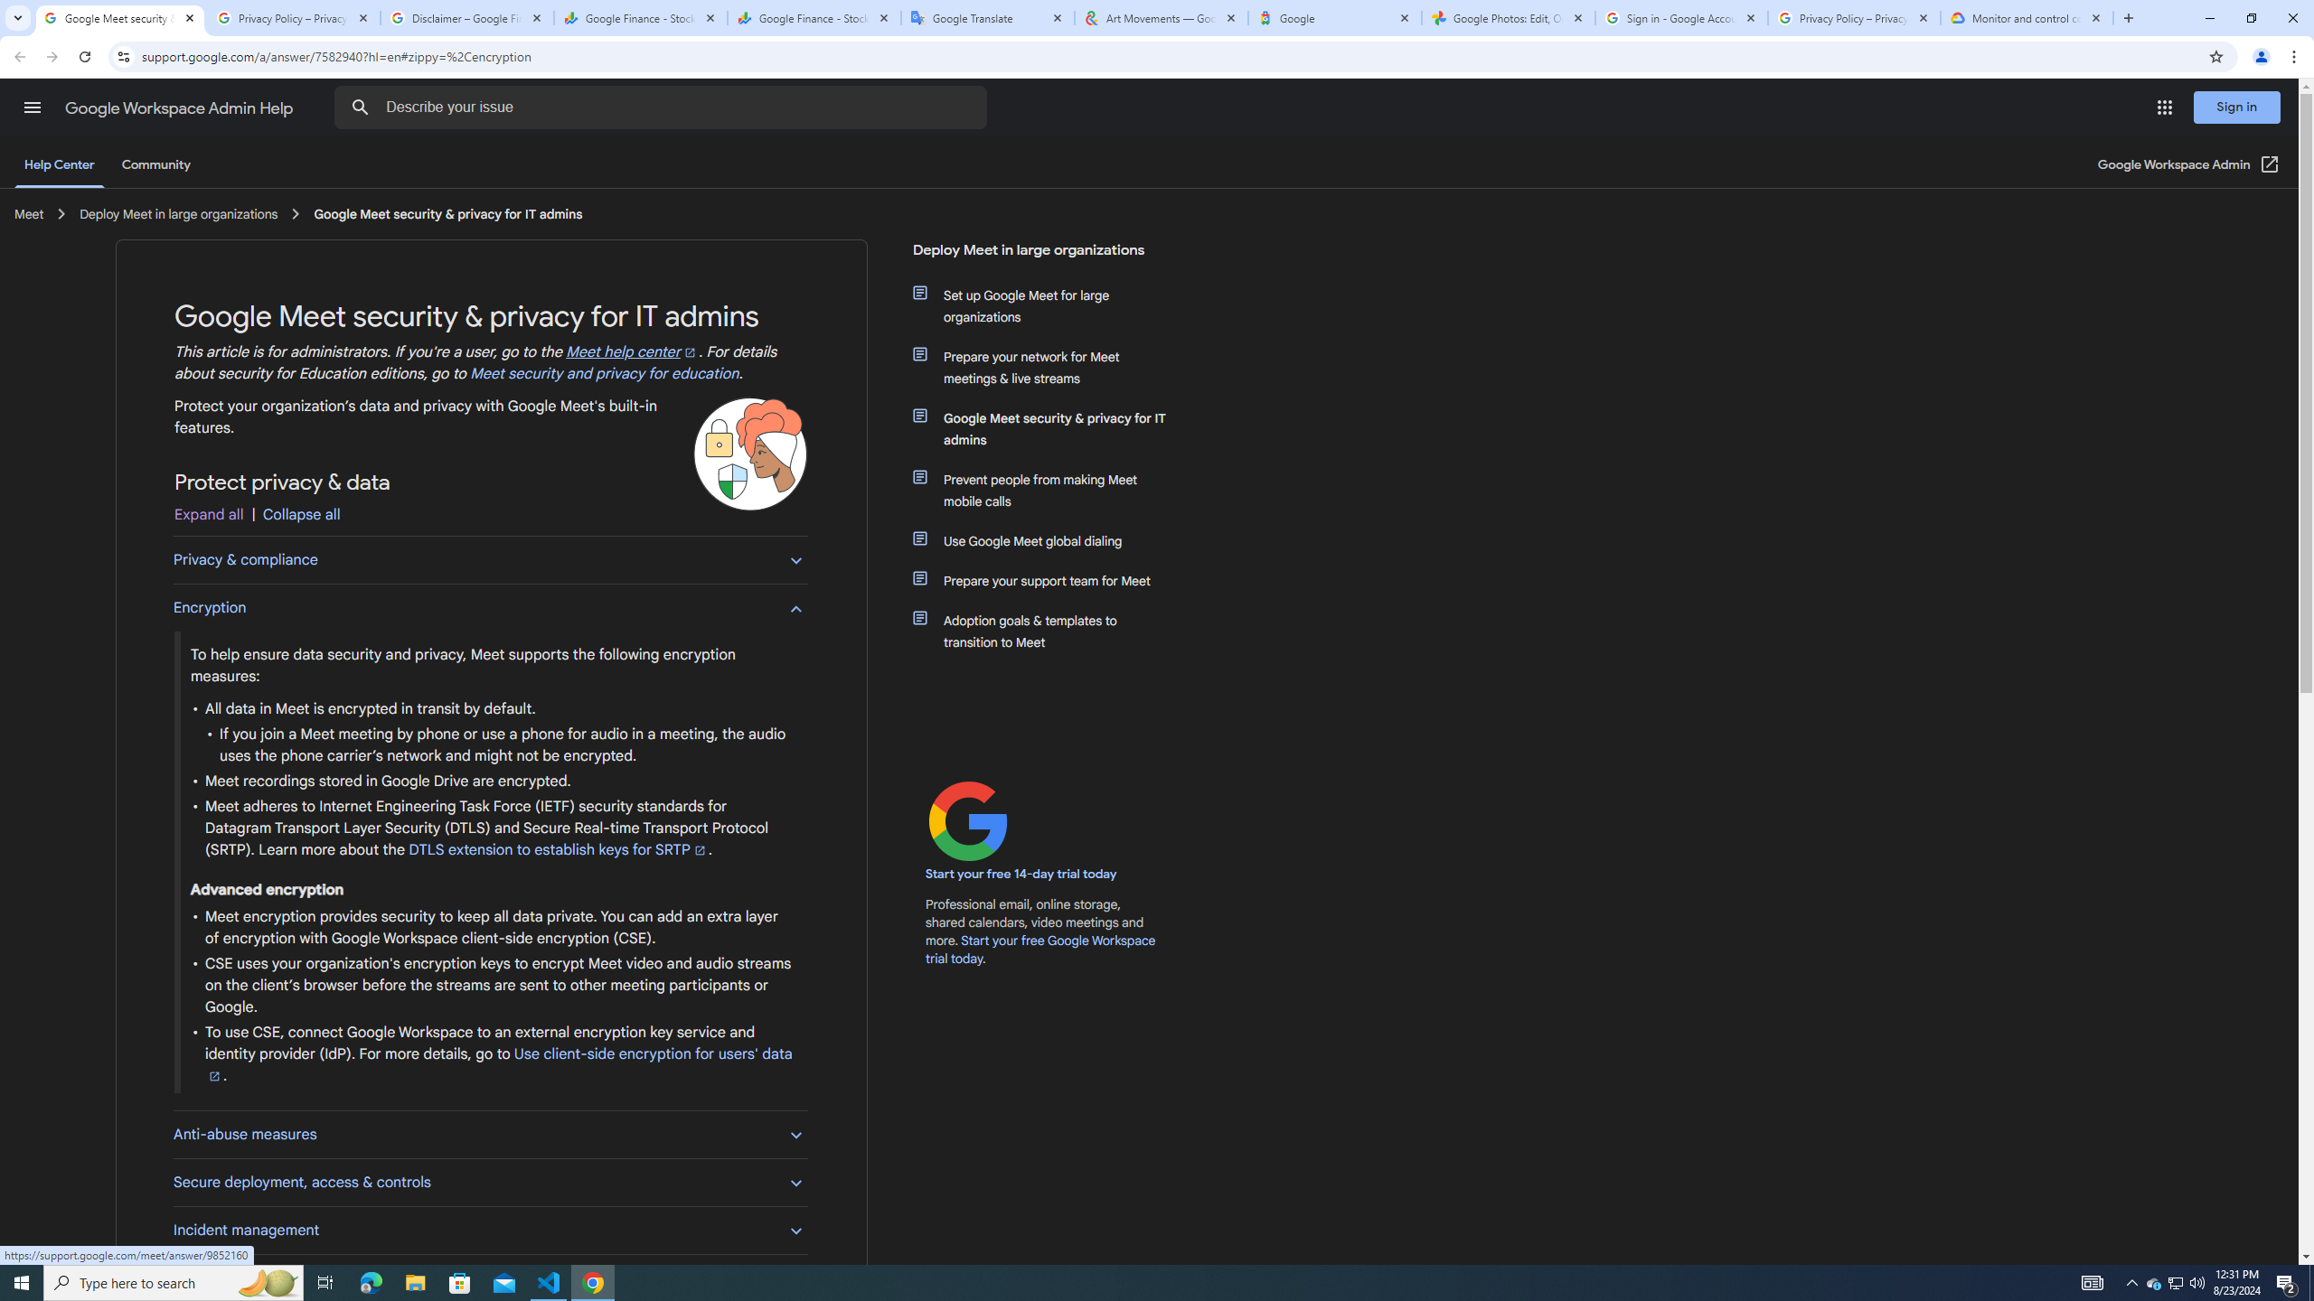 This screenshot has width=2314, height=1301. I want to click on Meet help center, so click(633, 352).